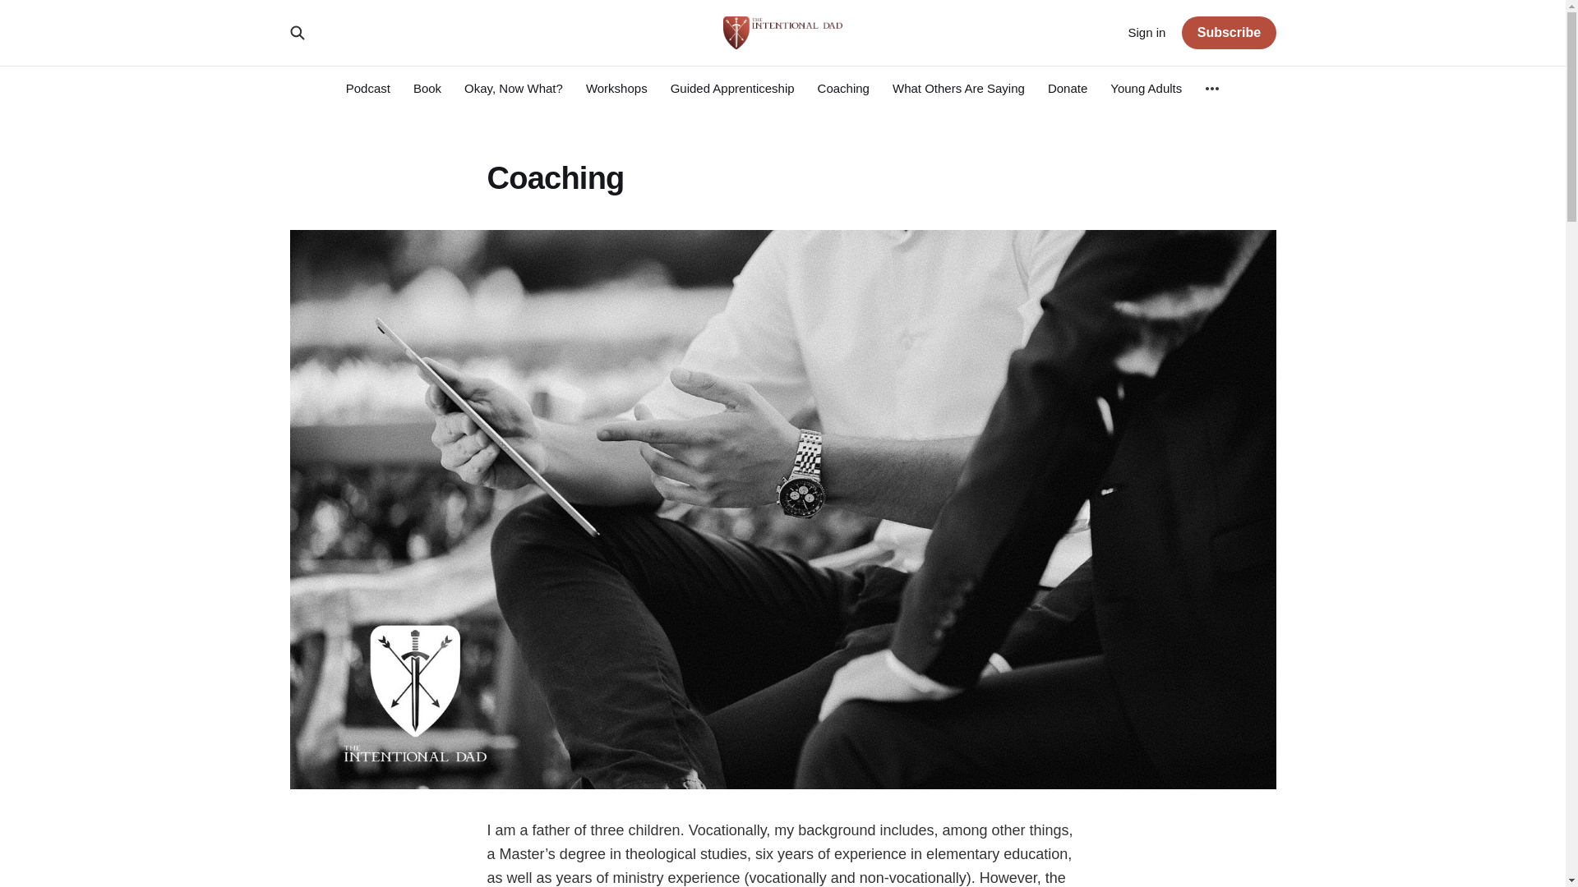 Image resolution: width=1578 pixels, height=887 pixels. Describe the element at coordinates (1146, 88) in the screenshot. I see `Young Adults` at that location.